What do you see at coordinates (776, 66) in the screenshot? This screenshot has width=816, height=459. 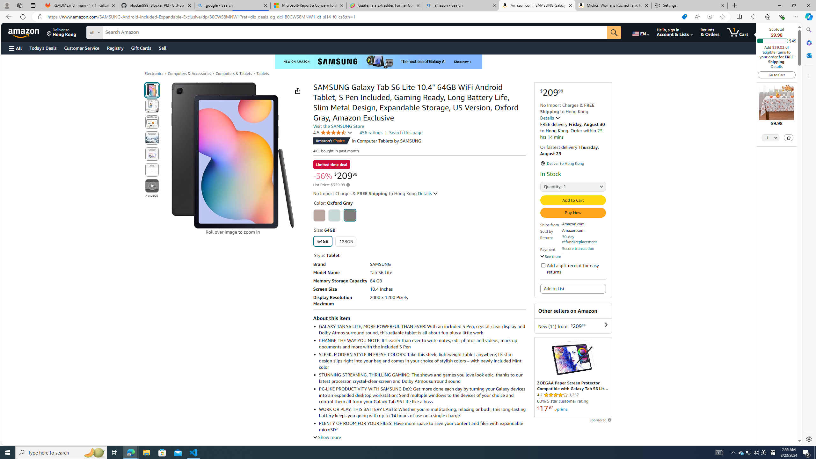 I see `Details` at bounding box center [776, 66].